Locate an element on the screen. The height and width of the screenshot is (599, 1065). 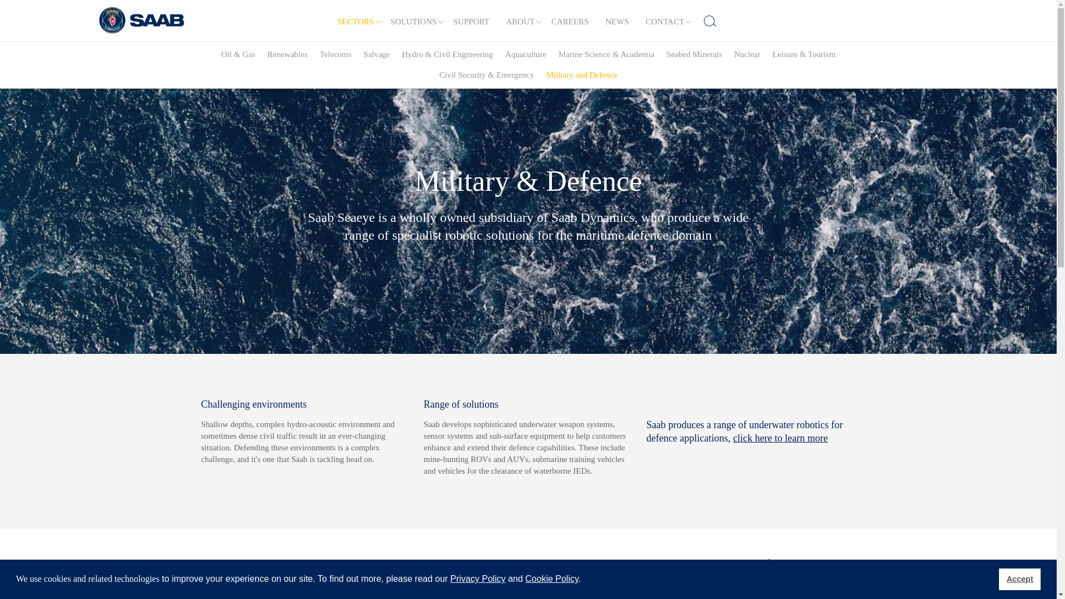
ABOUT is located at coordinates (520, 22).